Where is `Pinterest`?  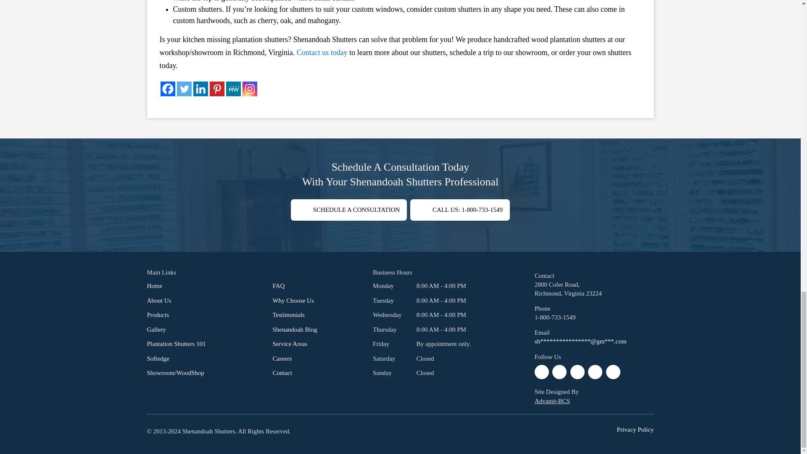
Pinterest is located at coordinates (216, 89).